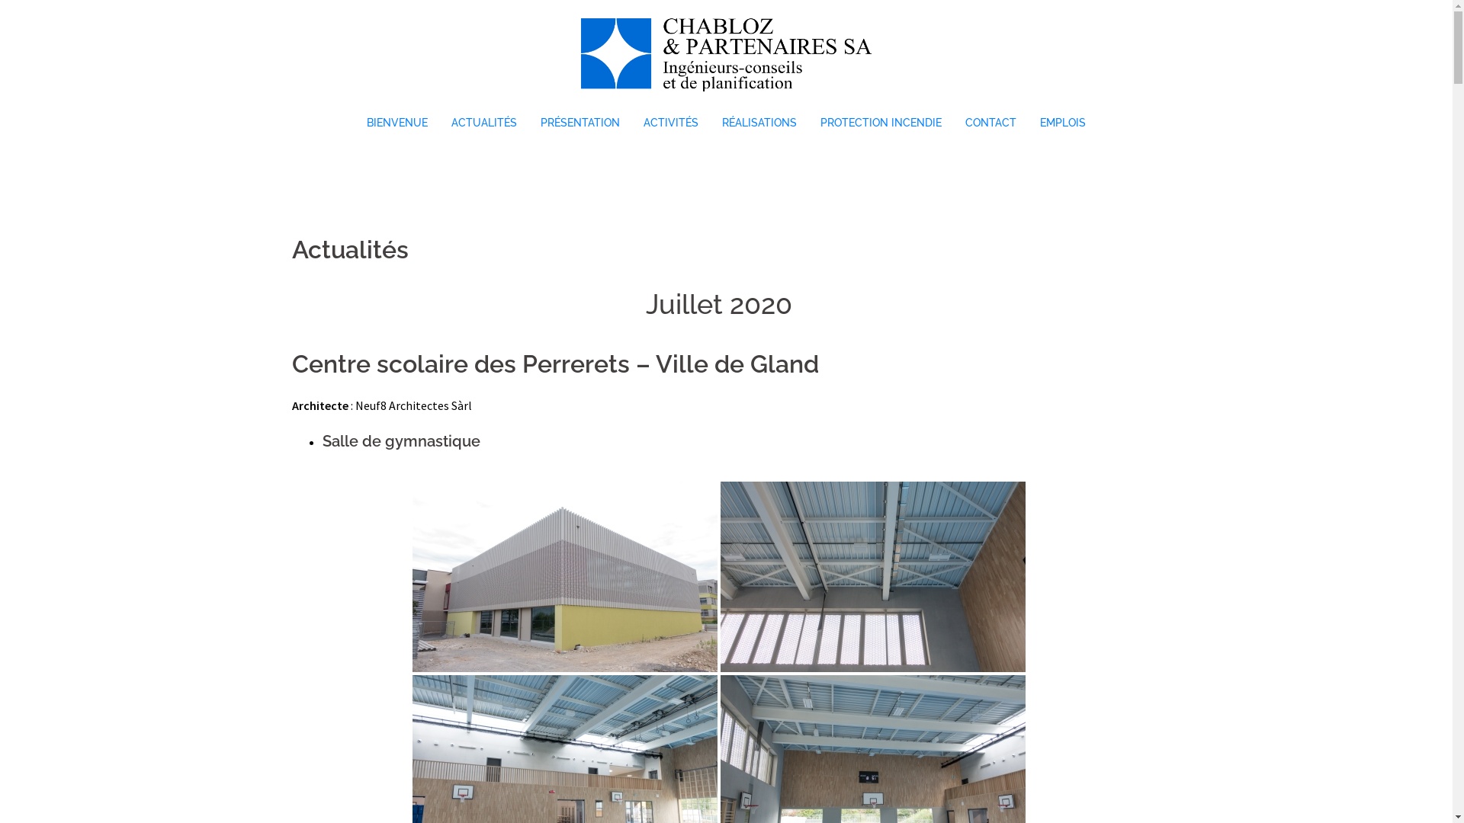 The height and width of the screenshot is (823, 1464). Describe the element at coordinates (872, 577) in the screenshot. I see `DSC01277` at that location.